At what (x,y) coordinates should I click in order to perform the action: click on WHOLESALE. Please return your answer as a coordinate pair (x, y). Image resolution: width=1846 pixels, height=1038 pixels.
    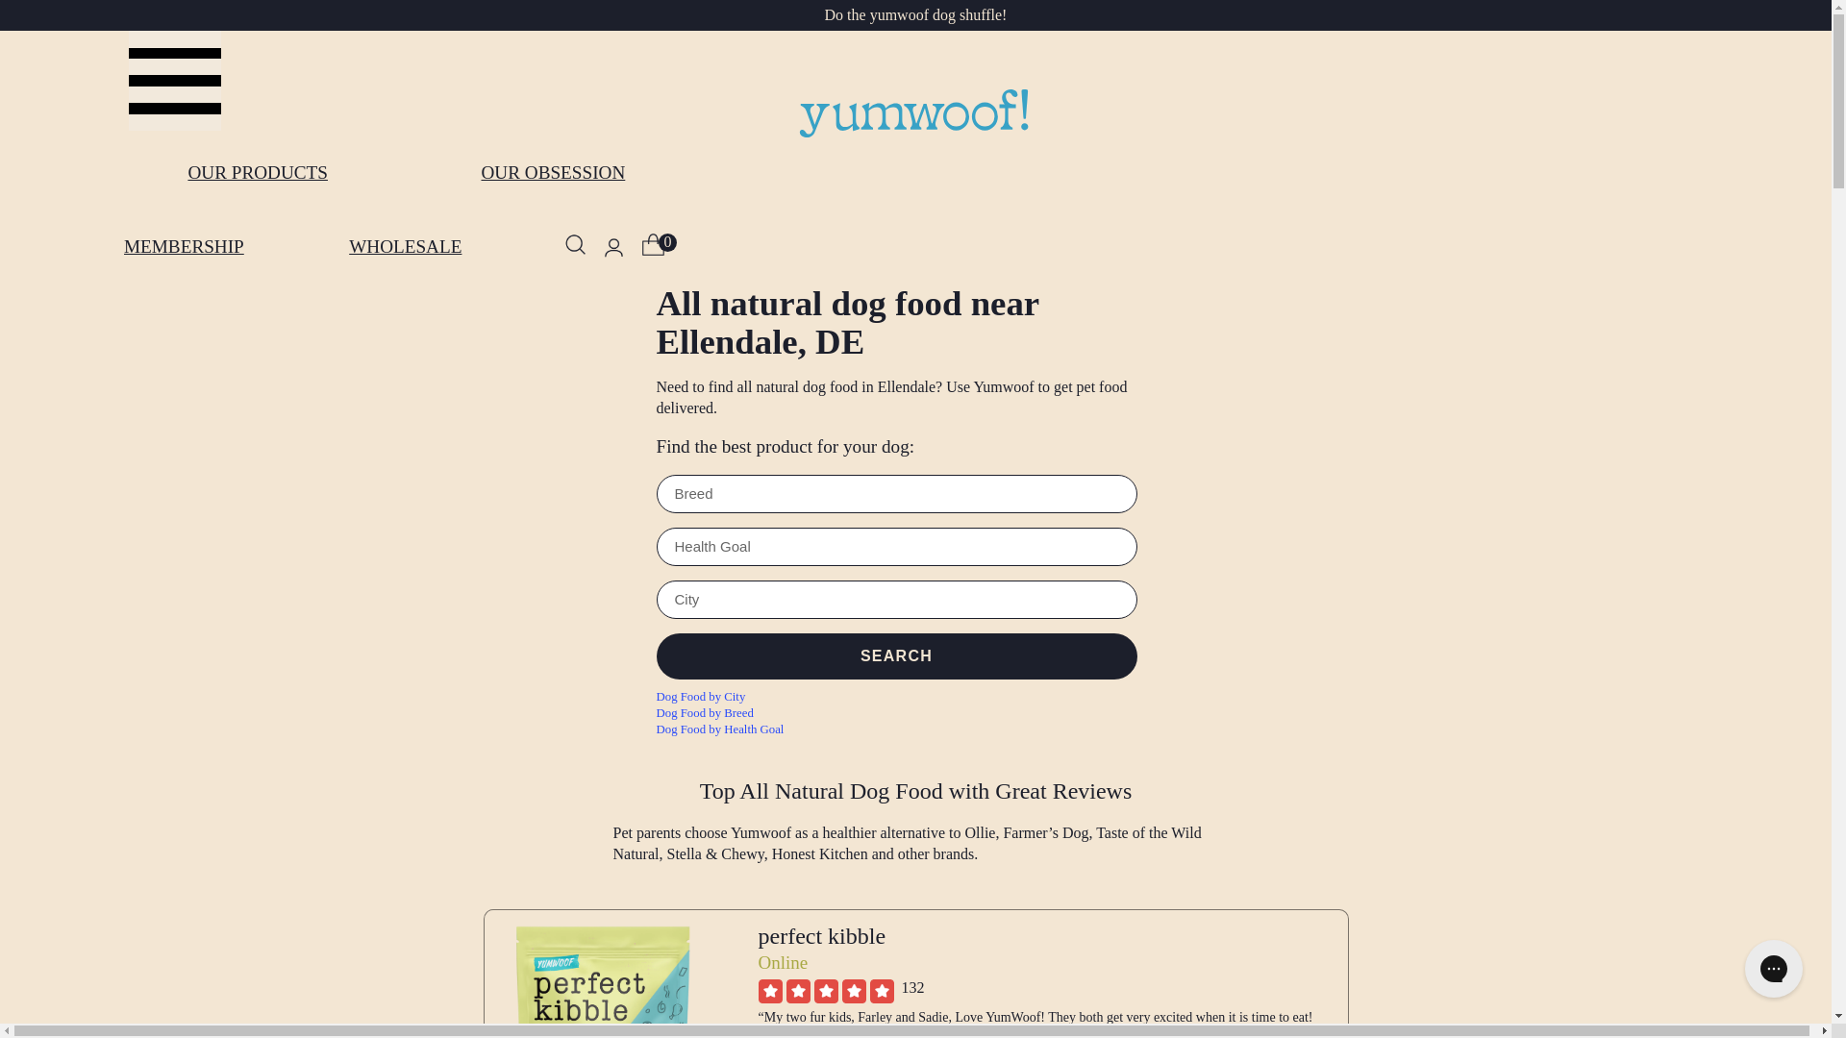
    Looking at the image, I should click on (406, 247).